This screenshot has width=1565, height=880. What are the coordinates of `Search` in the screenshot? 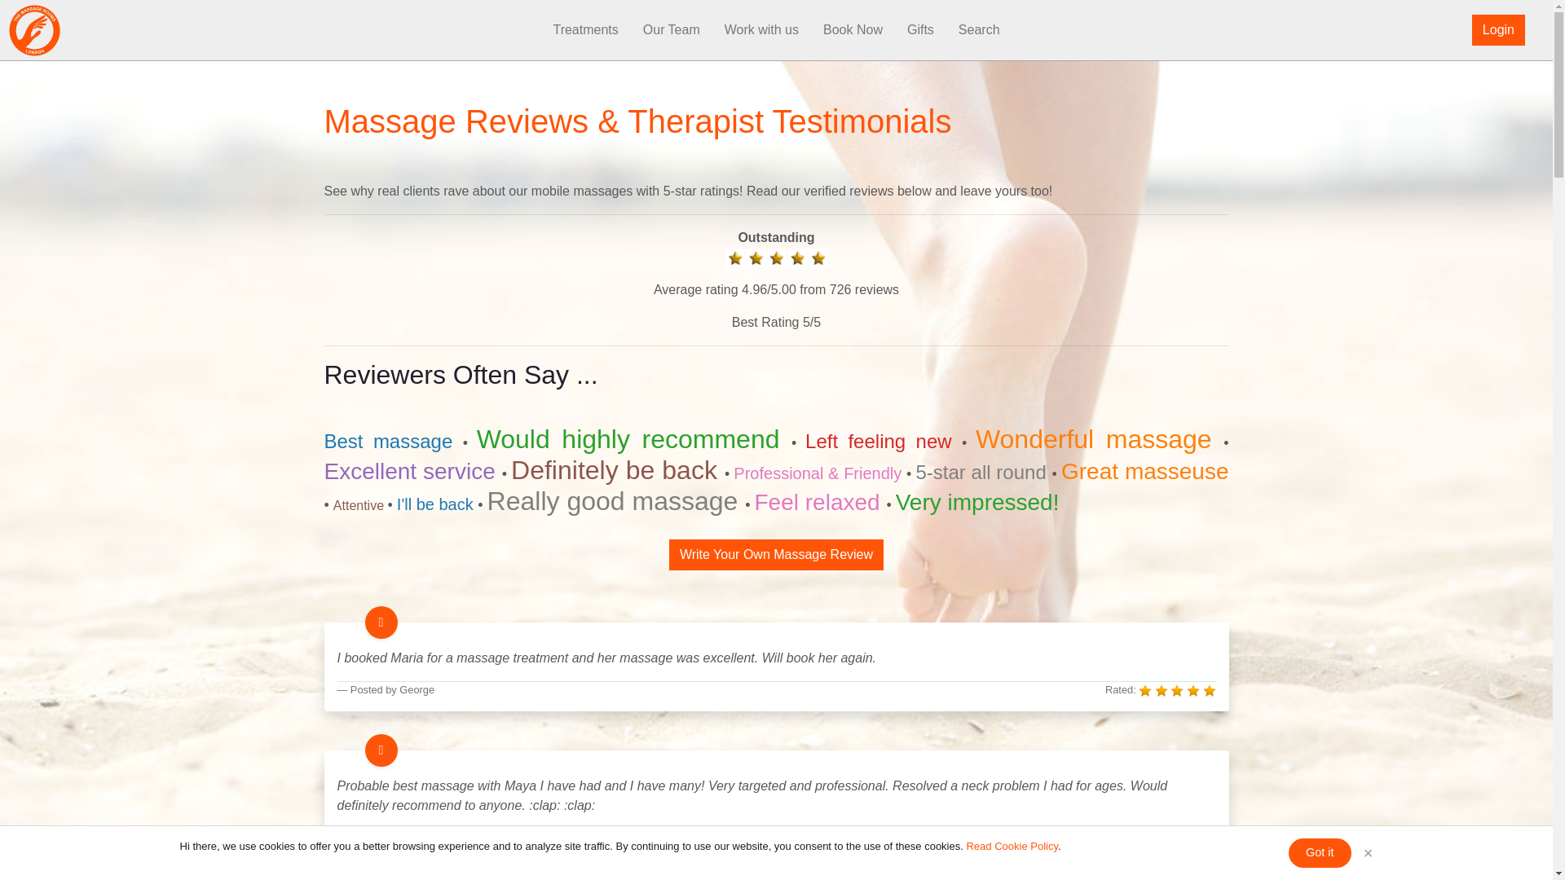 It's located at (980, 30).